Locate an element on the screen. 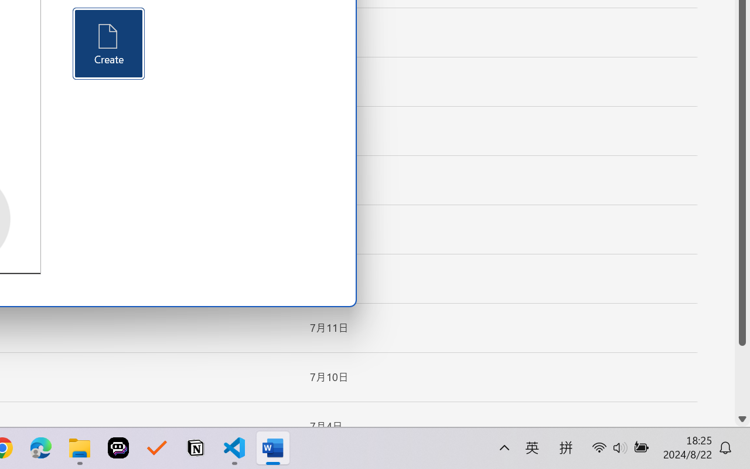 The image size is (750, 469). Pin this item to the list is located at coordinates (281, 426).